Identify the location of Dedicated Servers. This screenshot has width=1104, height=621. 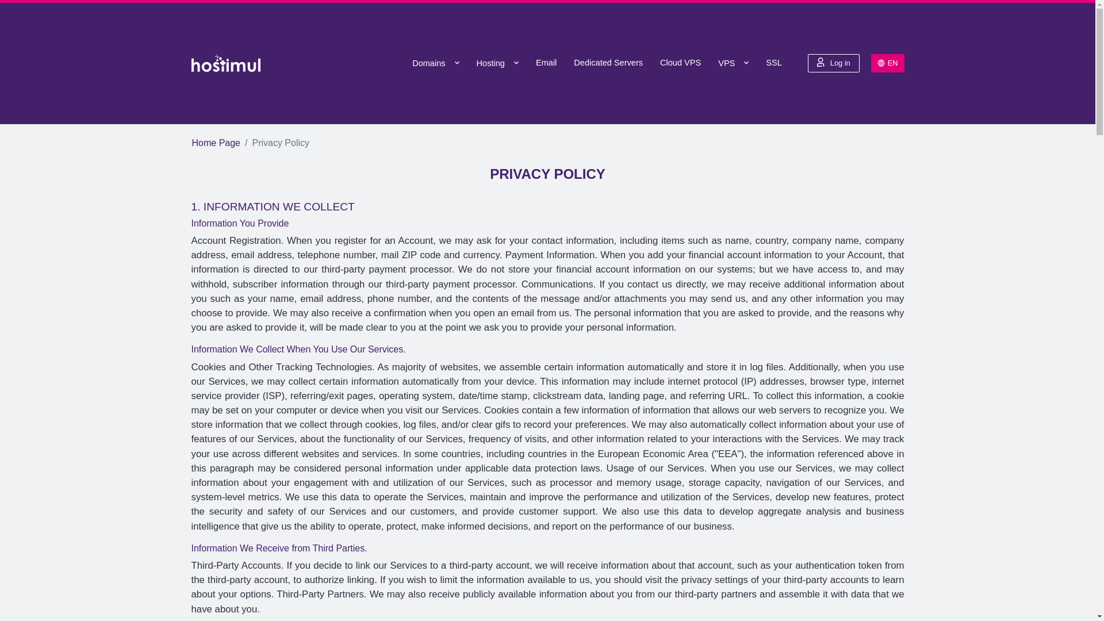
(608, 63).